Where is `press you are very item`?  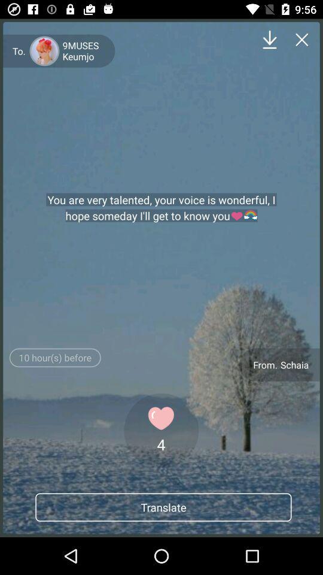
press you are very item is located at coordinates (161, 208).